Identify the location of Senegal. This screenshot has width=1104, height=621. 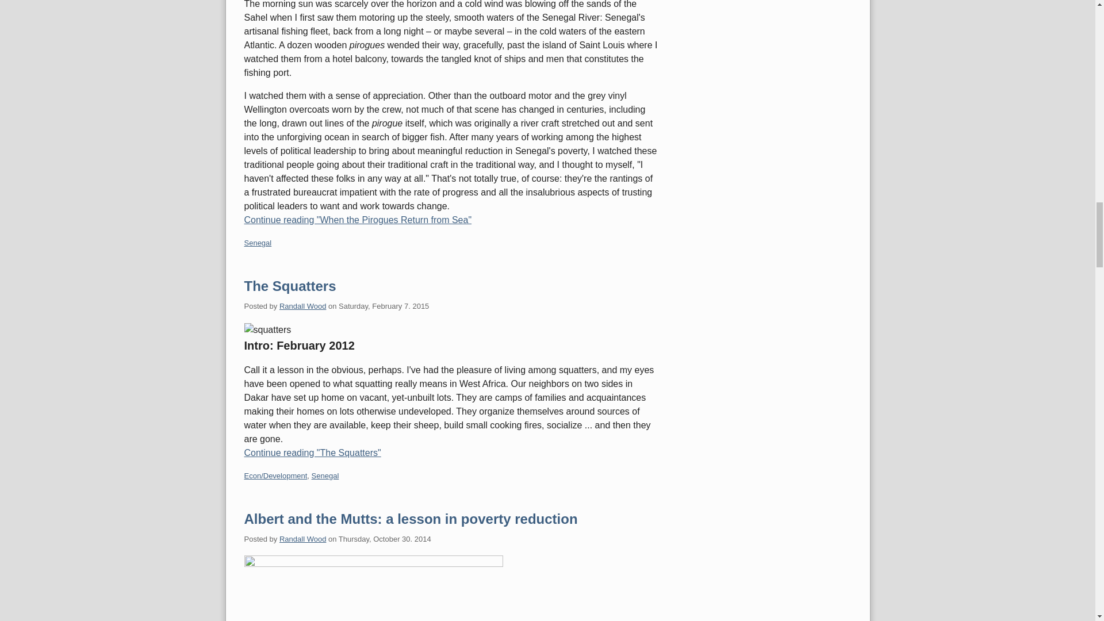
(325, 475).